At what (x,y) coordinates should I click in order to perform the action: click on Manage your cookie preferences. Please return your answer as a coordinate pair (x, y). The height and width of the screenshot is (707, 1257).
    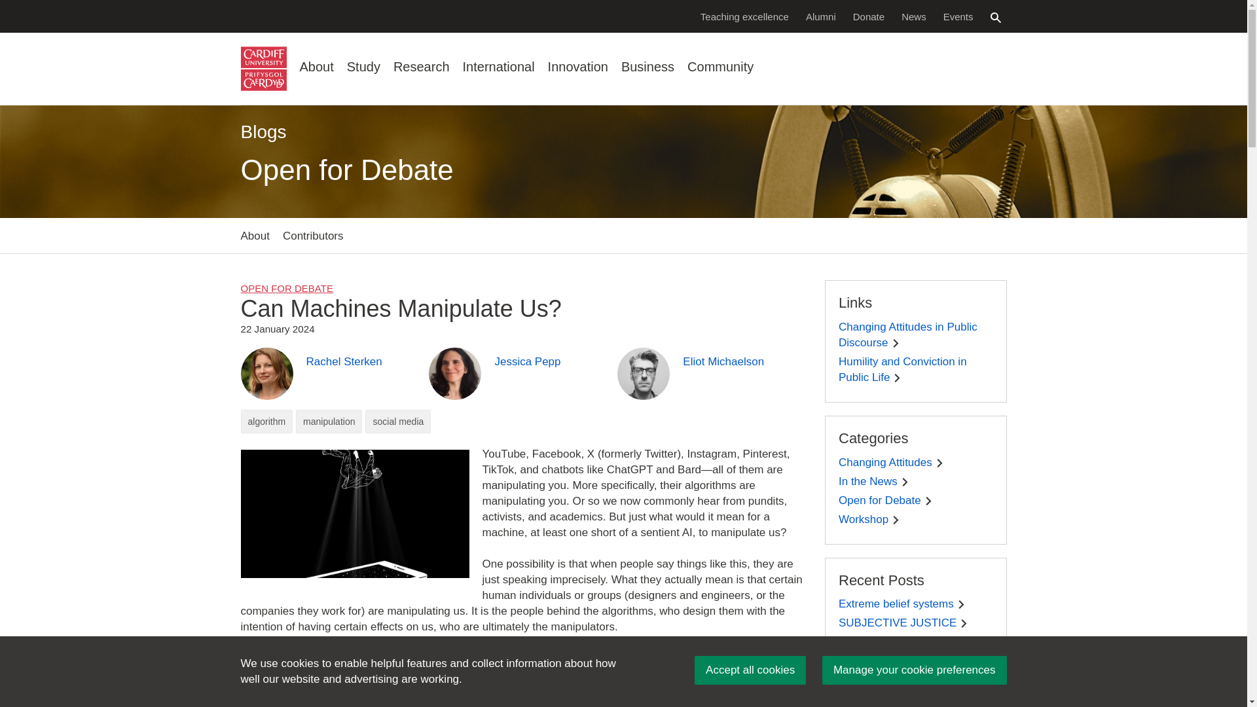
    Looking at the image, I should click on (914, 670).